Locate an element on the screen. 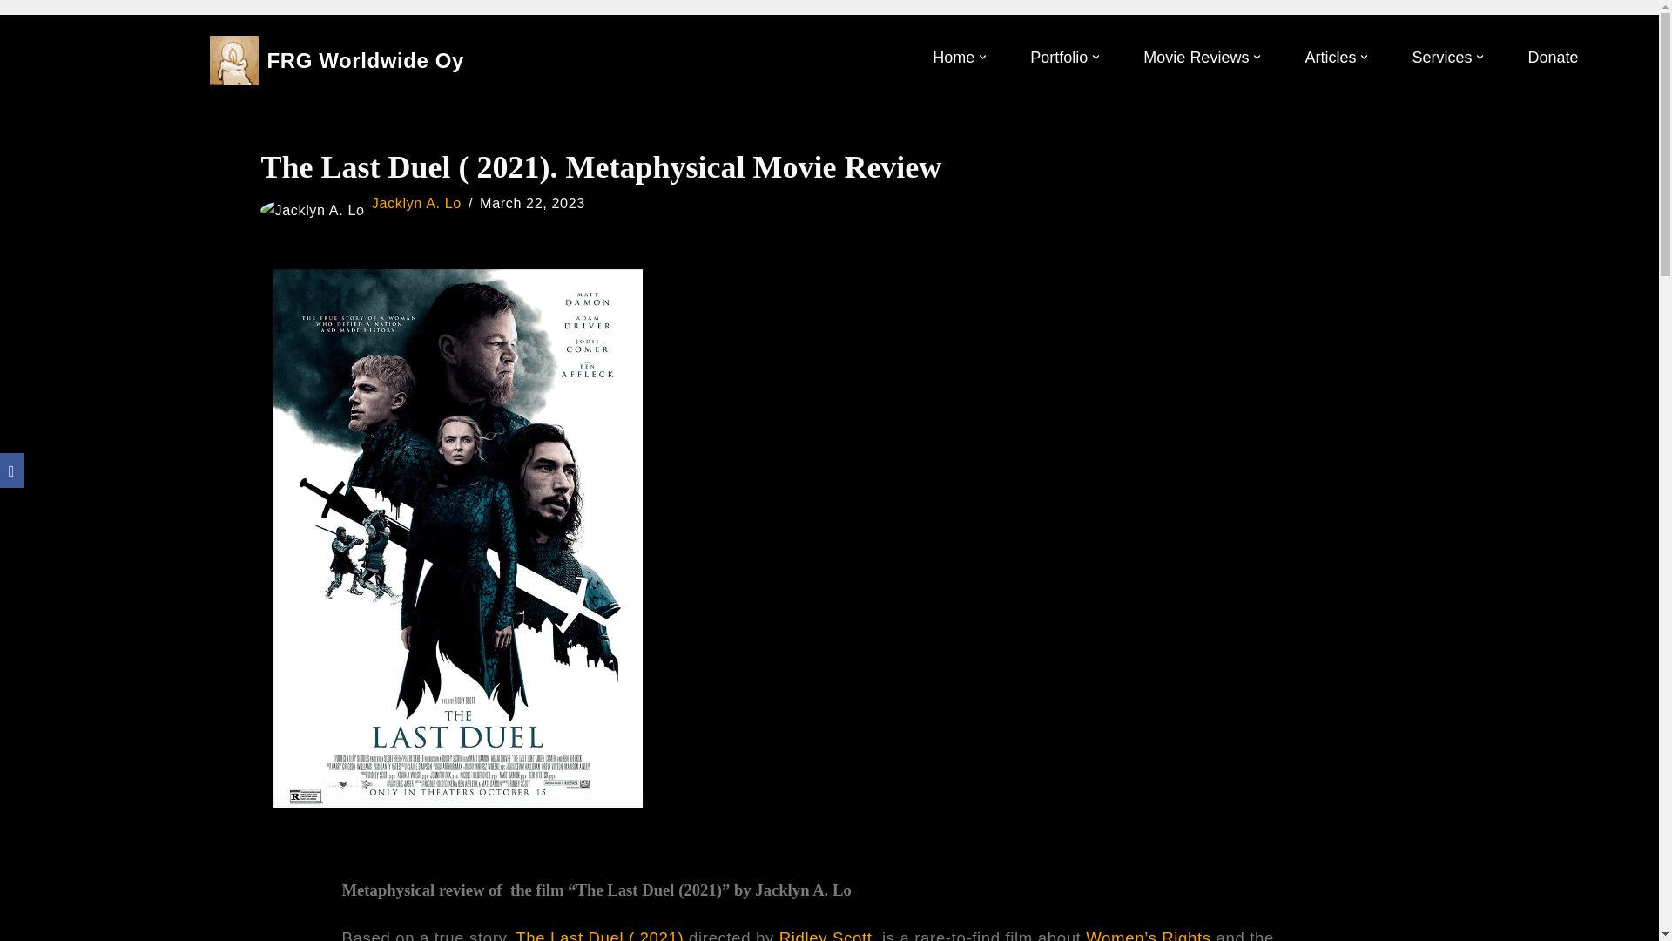  Home is located at coordinates (954, 58).